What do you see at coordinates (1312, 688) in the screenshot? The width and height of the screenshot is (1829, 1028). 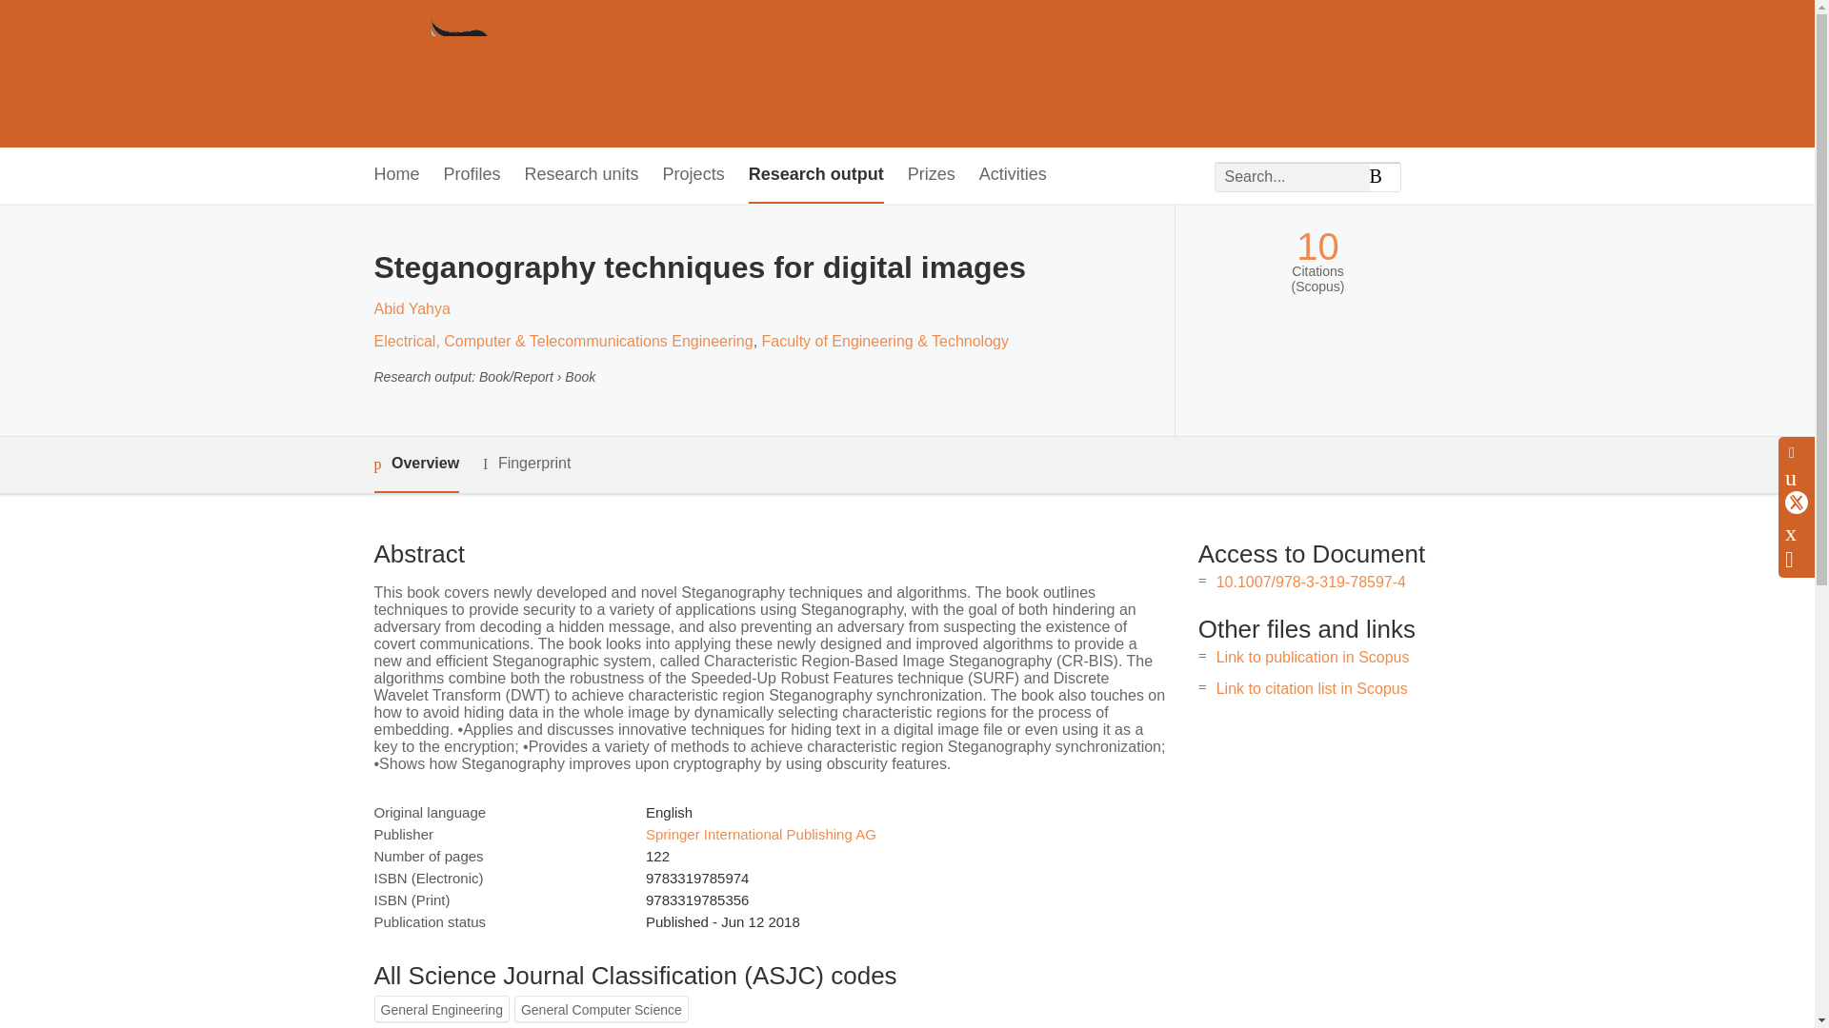 I see `Link to citation list in Scopus` at bounding box center [1312, 688].